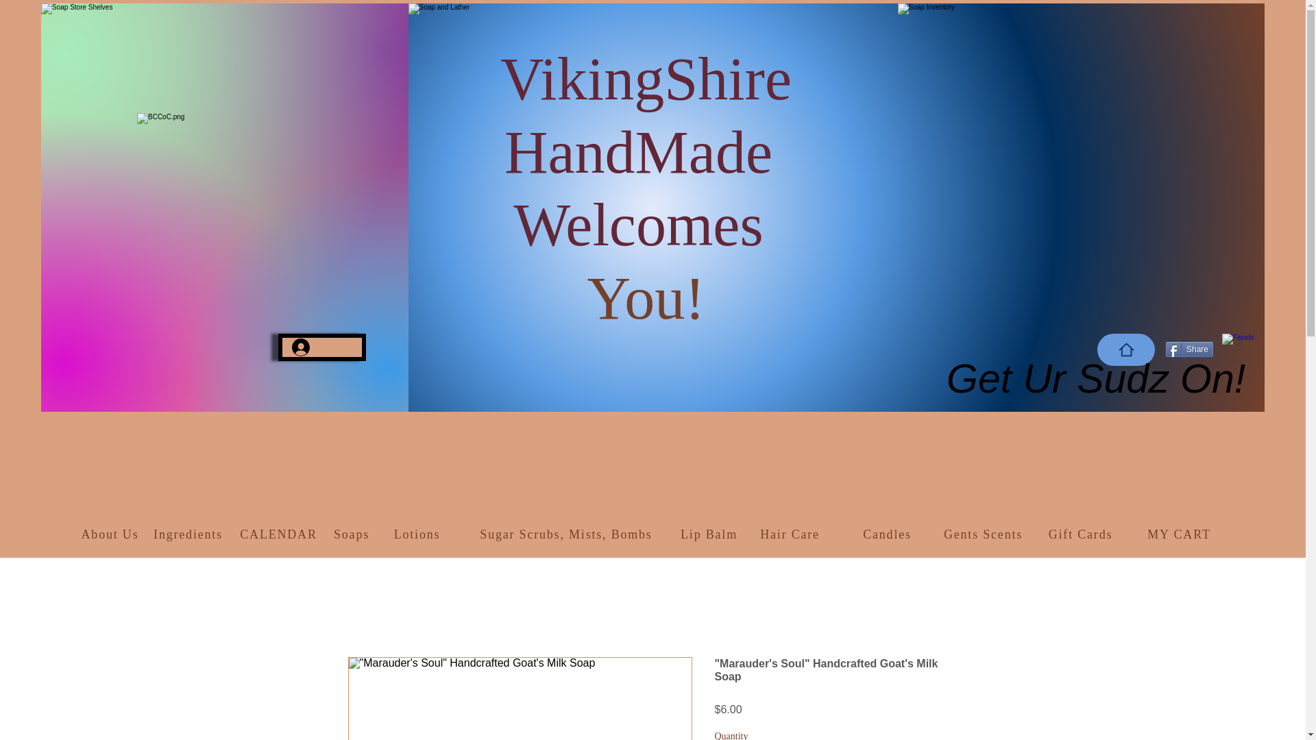  I want to click on Sugar Scrubs, Mists, Bombs, so click(568, 534).